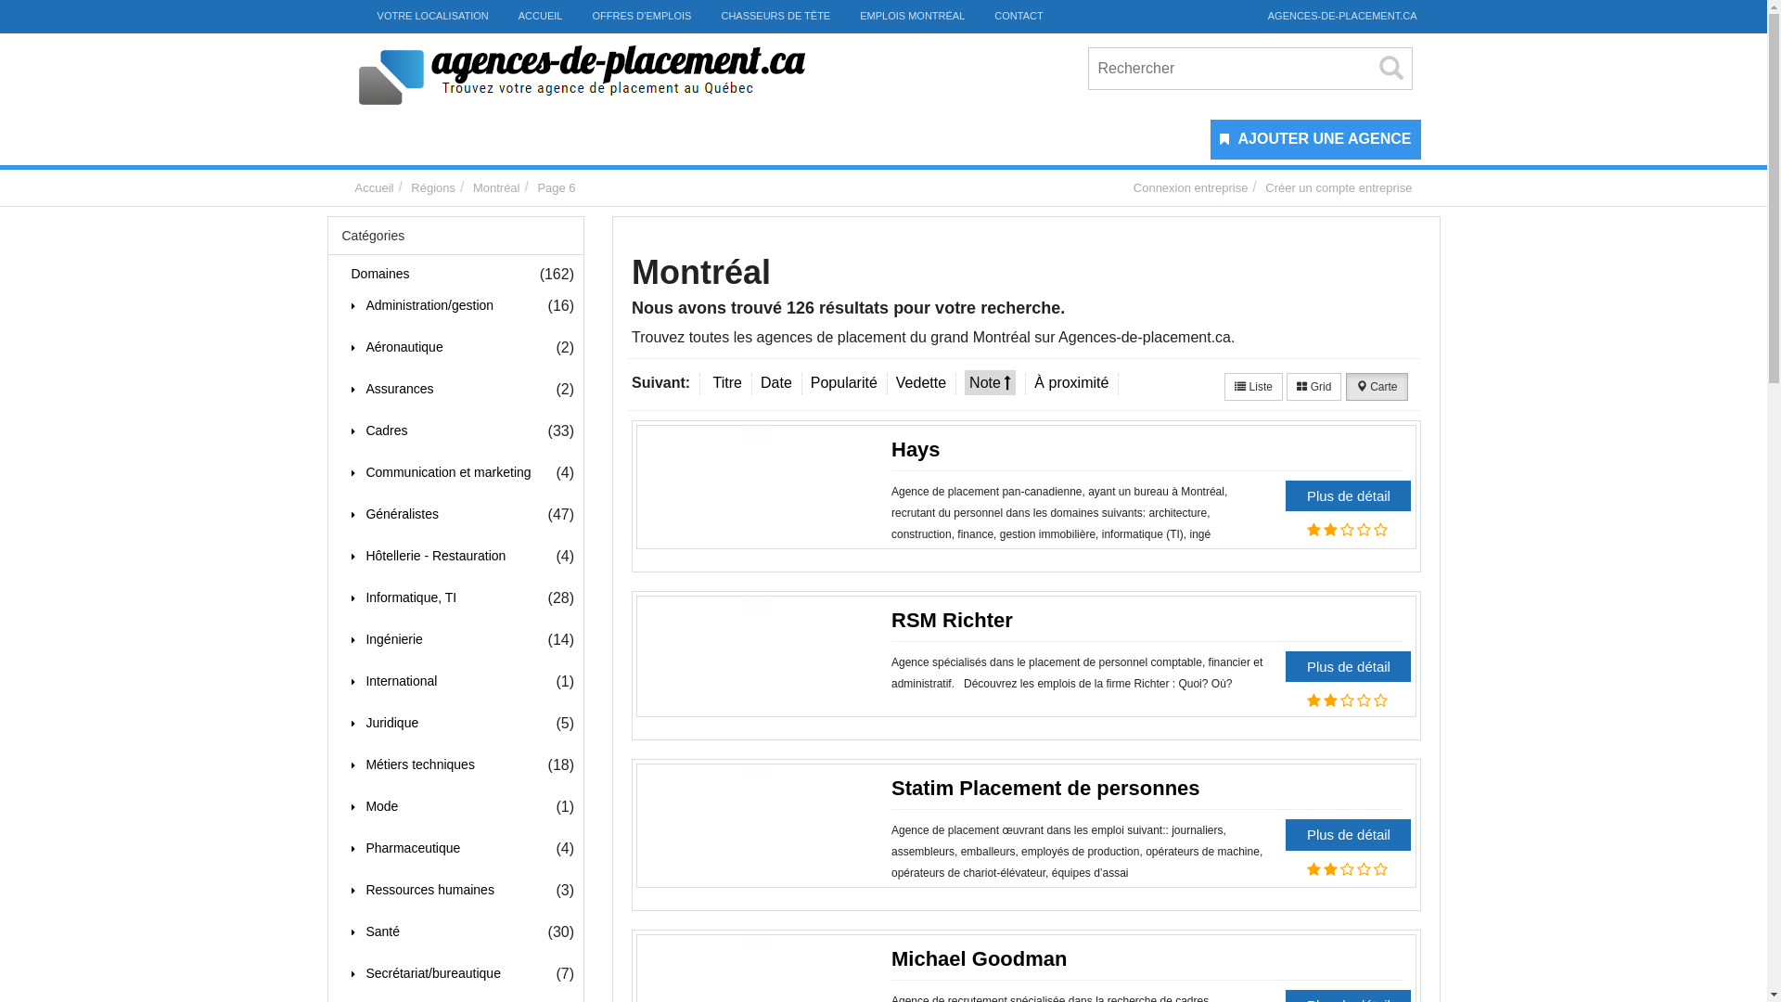 The height and width of the screenshot is (1002, 1781). I want to click on Liste, so click(1254, 387).